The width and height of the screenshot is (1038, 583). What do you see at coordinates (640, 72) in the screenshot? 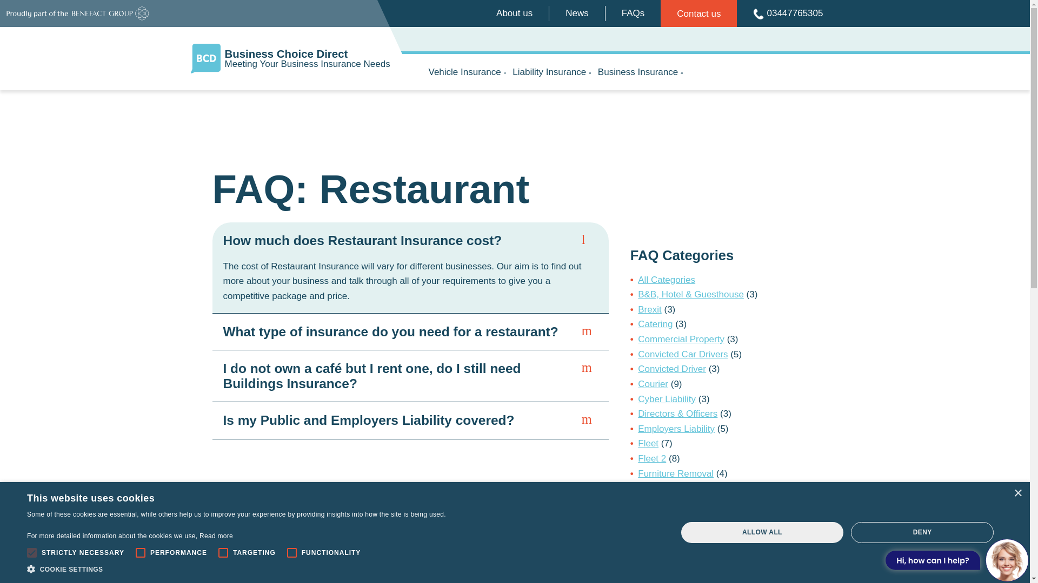
I see `Business Insurance` at bounding box center [640, 72].